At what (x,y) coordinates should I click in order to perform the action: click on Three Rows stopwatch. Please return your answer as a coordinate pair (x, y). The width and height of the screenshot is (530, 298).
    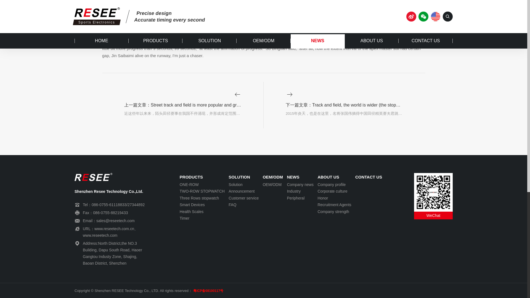
    Looking at the image, I should click on (202, 198).